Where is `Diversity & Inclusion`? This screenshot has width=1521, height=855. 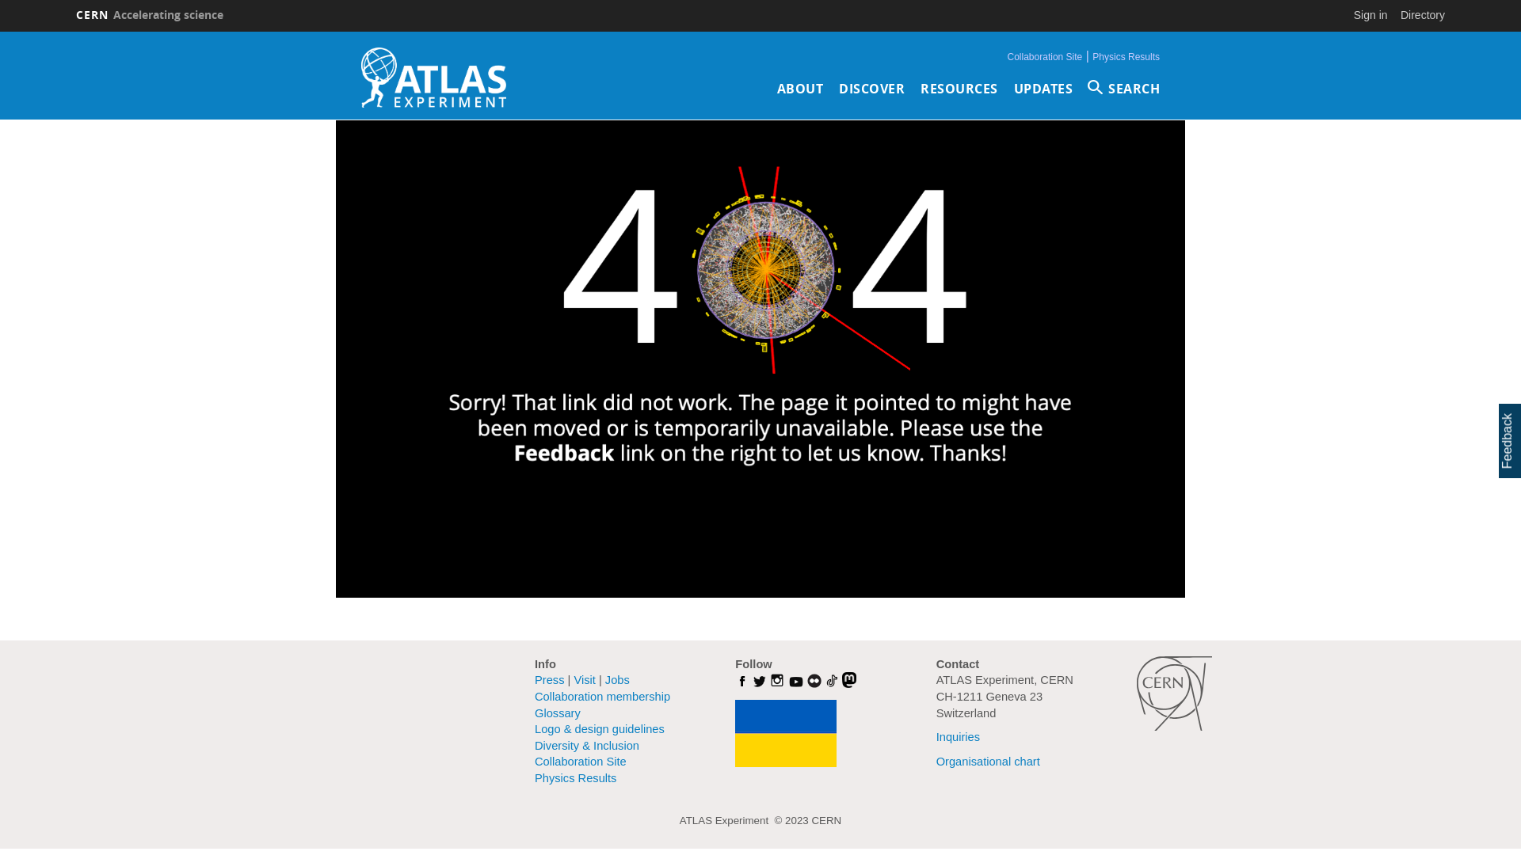
Diversity & Inclusion is located at coordinates (587, 746).